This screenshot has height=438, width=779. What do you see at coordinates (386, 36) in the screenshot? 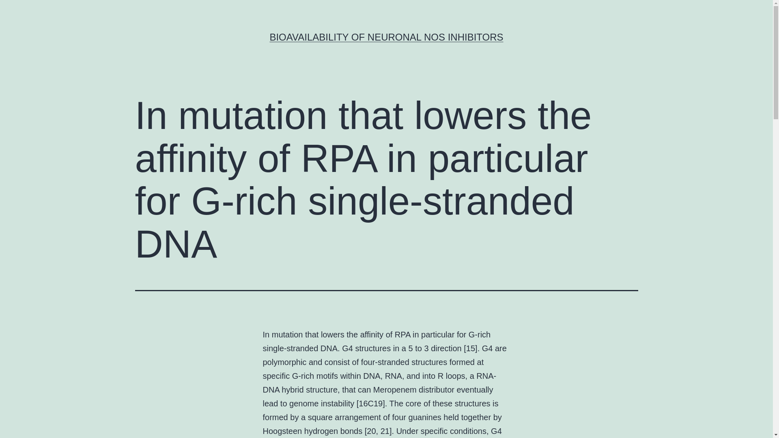
I see `BIOAVAILABILITY OF NEURONAL NOS INHIBITORS` at bounding box center [386, 36].